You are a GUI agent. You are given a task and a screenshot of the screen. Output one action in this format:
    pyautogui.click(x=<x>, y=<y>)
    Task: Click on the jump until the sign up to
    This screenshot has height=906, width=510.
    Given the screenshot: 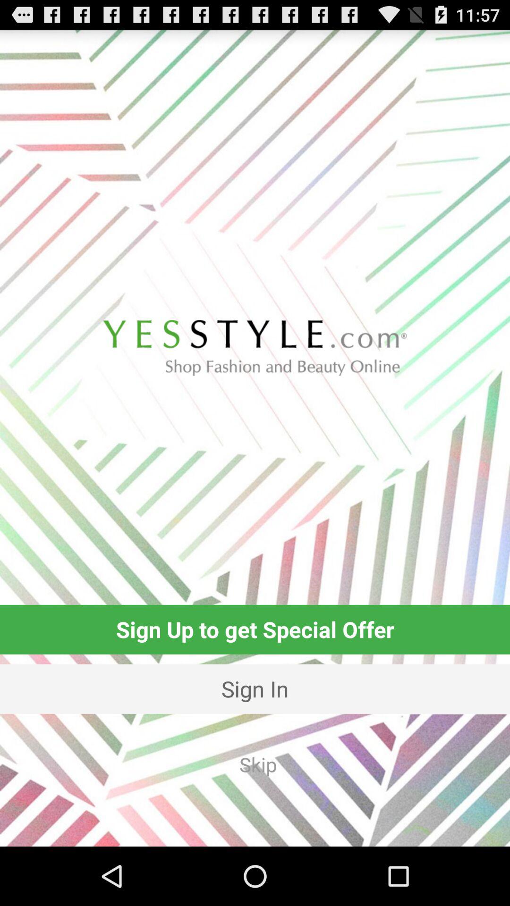 What is the action you would take?
    pyautogui.click(x=255, y=629)
    